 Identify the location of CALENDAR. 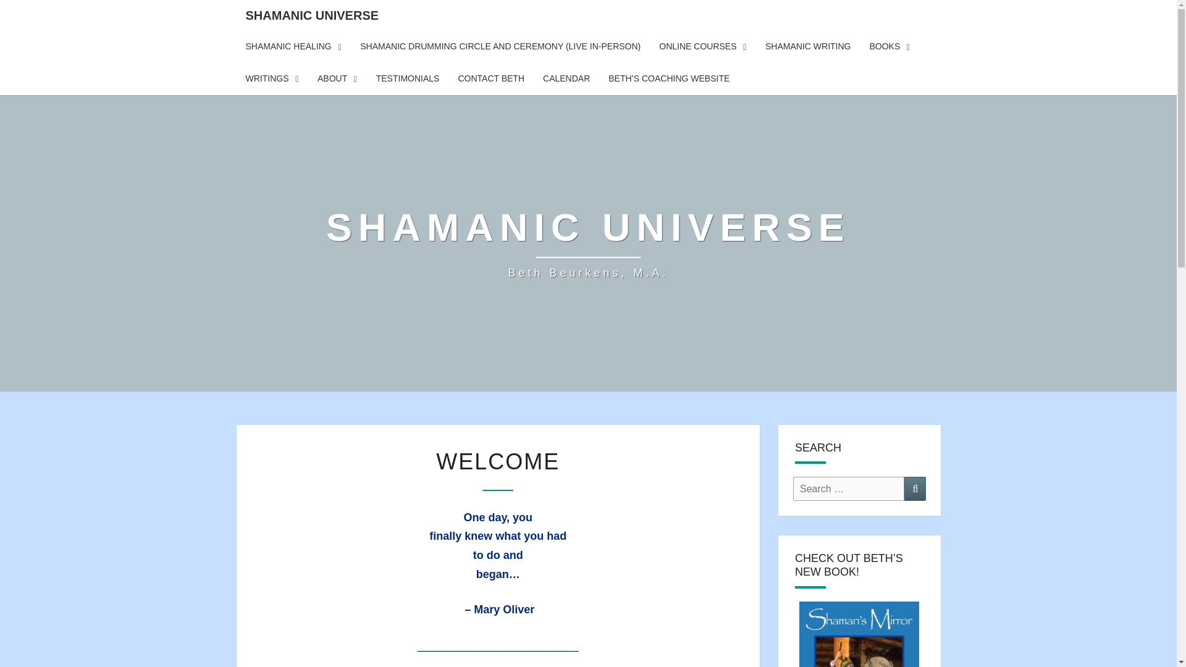
(337, 79).